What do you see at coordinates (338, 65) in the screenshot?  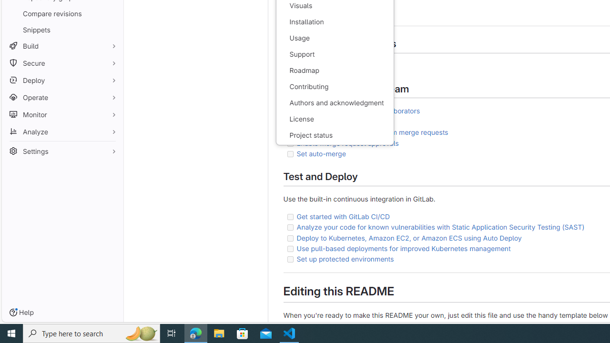 I see `Set up project integrations` at bounding box center [338, 65].